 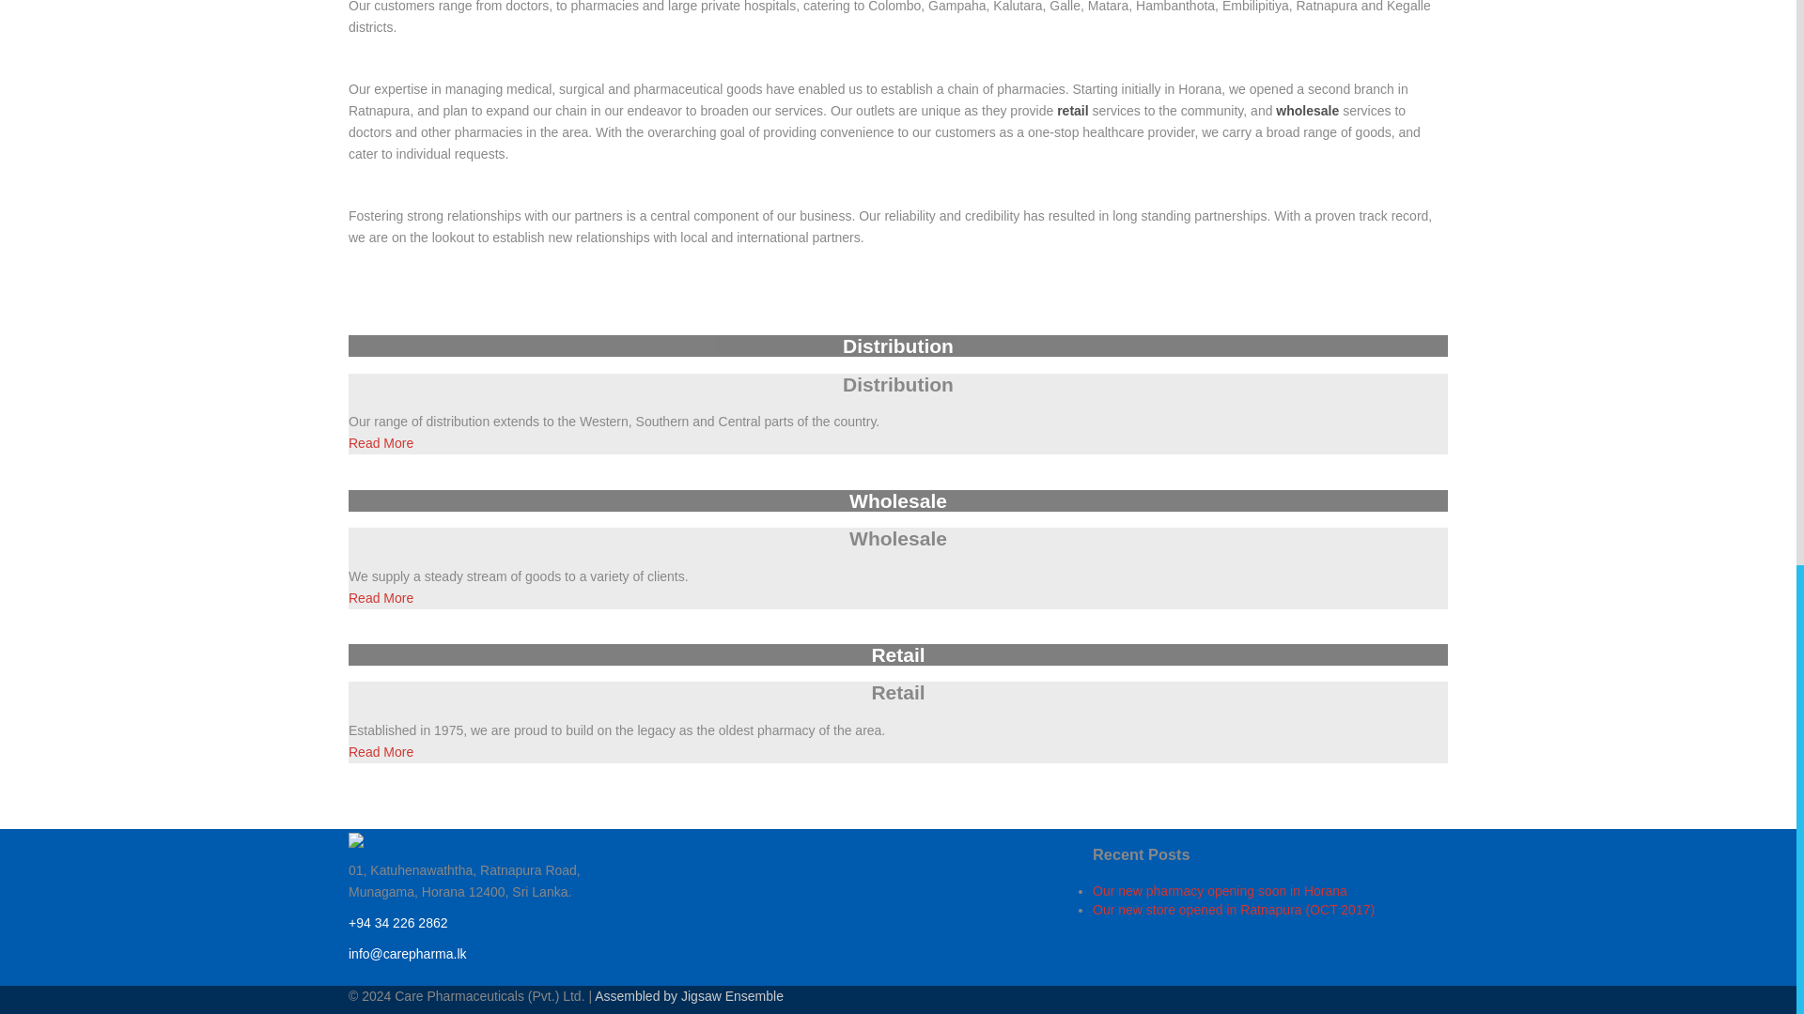 What do you see at coordinates (1072, 111) in the screenshot?
I see `retail` at bounding box center [1072, 111].